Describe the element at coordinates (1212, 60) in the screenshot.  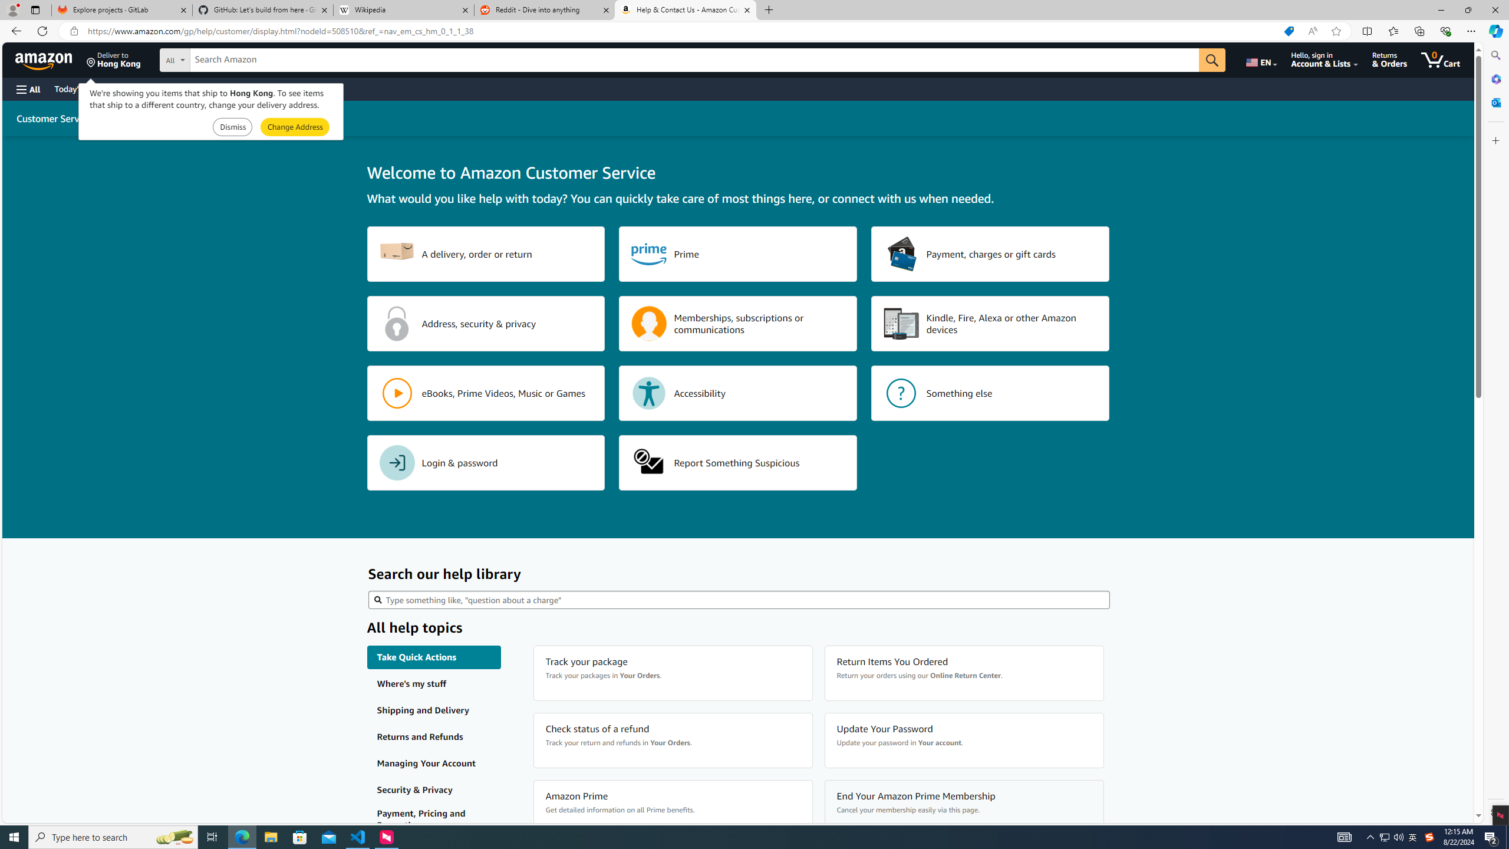
I see `Go` at that location.